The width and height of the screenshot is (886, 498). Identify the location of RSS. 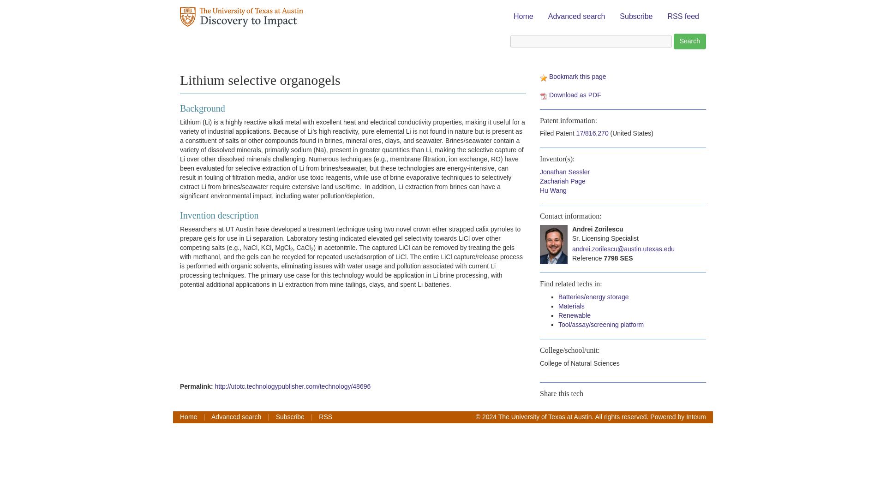
(326, 417).